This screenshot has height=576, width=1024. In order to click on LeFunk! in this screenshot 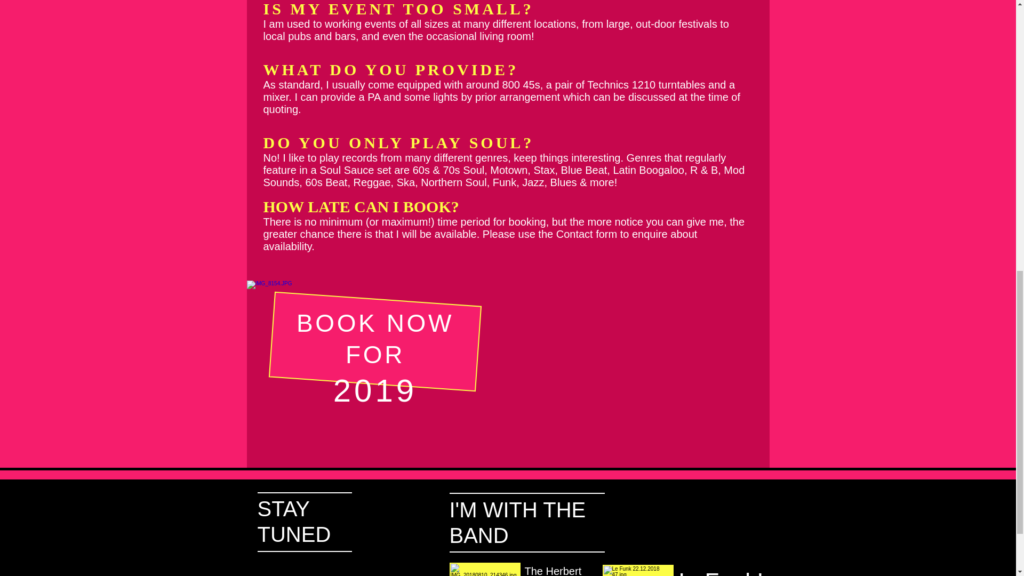, I will do `click(720, 572)`.